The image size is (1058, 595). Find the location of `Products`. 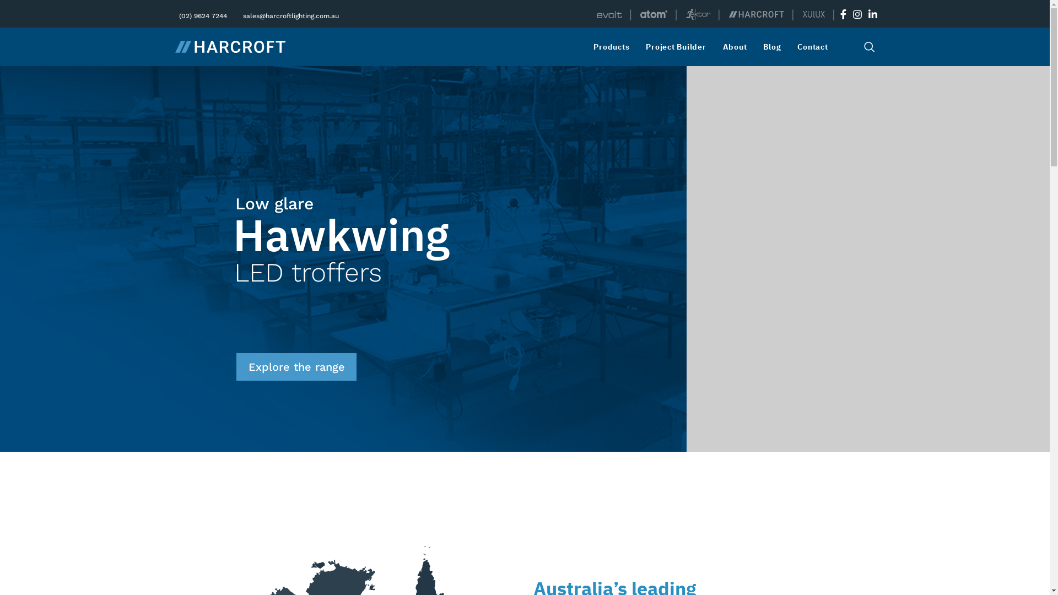

Products is located at coordinates (614, 47).